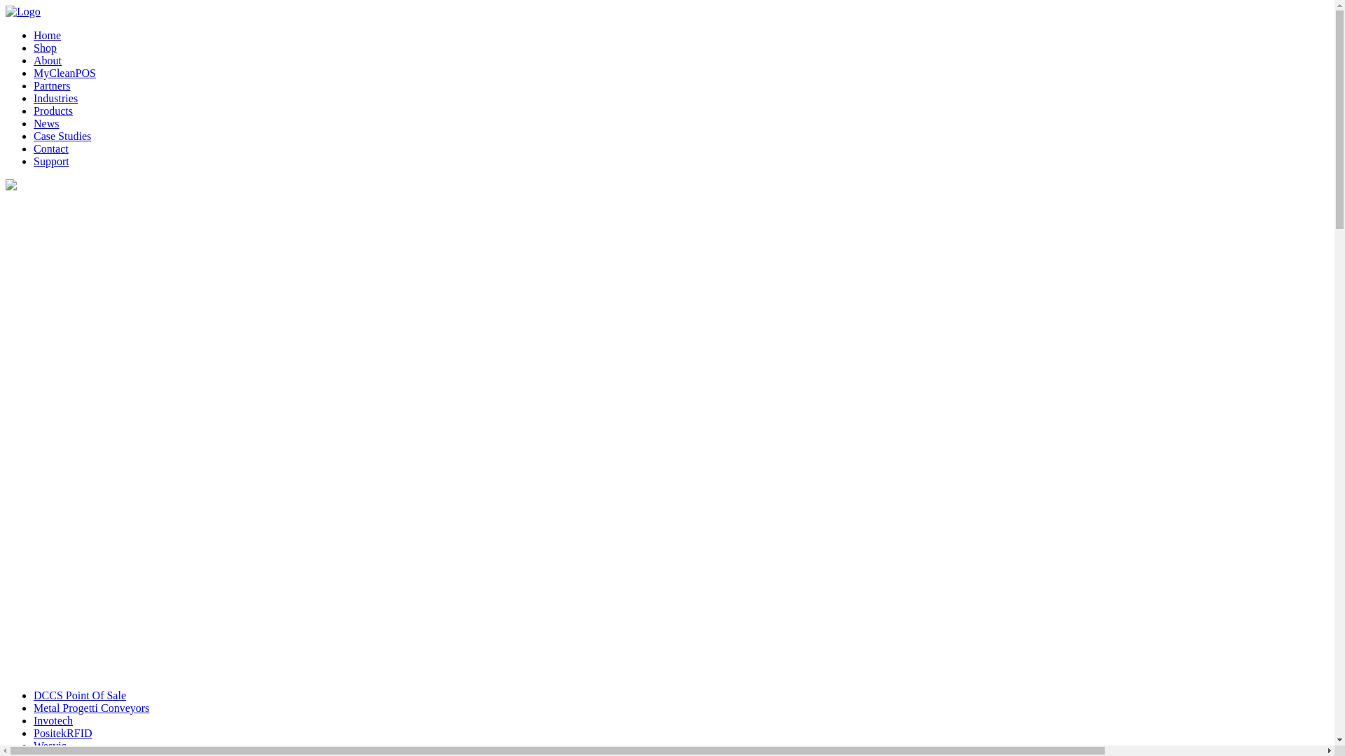 The image size is (1345, 756). Describe the element at coordinates (62, 136) in the screenshot. I see `Case Studies` at that location.